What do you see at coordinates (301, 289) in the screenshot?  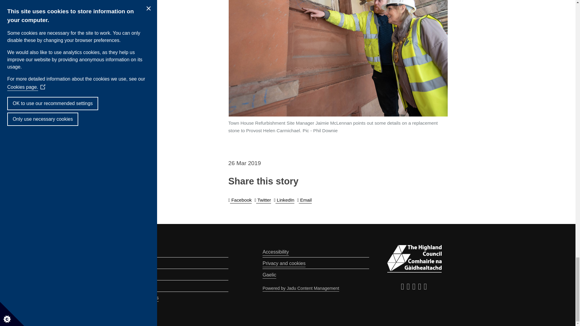 I see `Powered by Jadu Content Management` at bounding box center [301, 289].